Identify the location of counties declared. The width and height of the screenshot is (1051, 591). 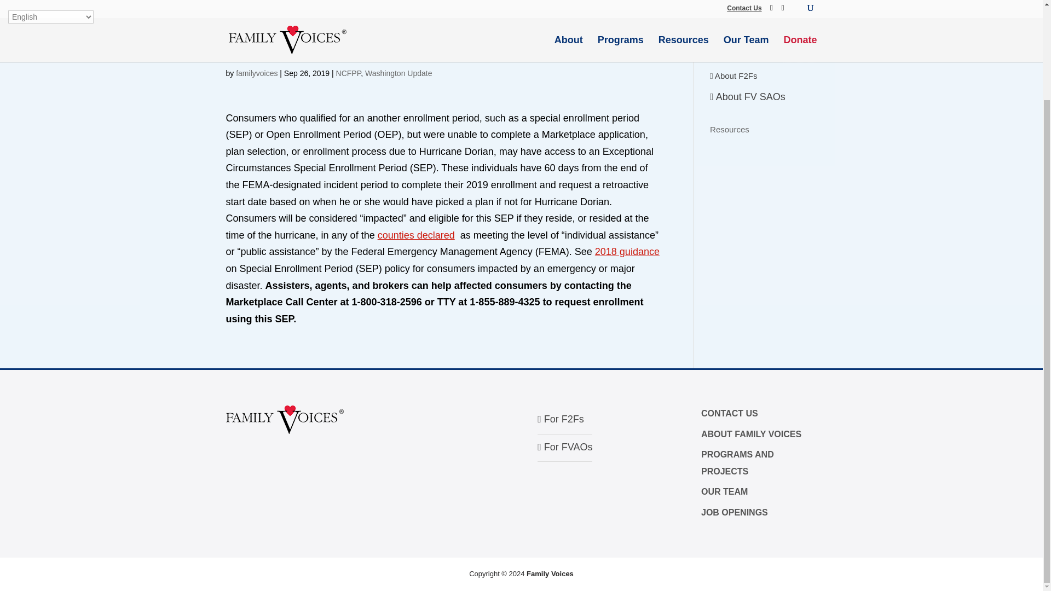
(416, 235).